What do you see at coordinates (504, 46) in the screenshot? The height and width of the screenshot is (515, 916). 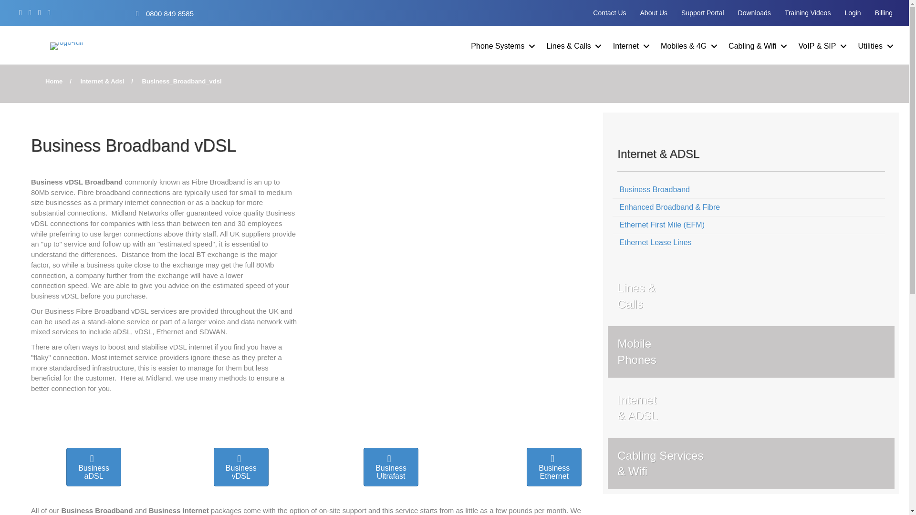 I see `Phone Systems` at bounding box center [504, 46].